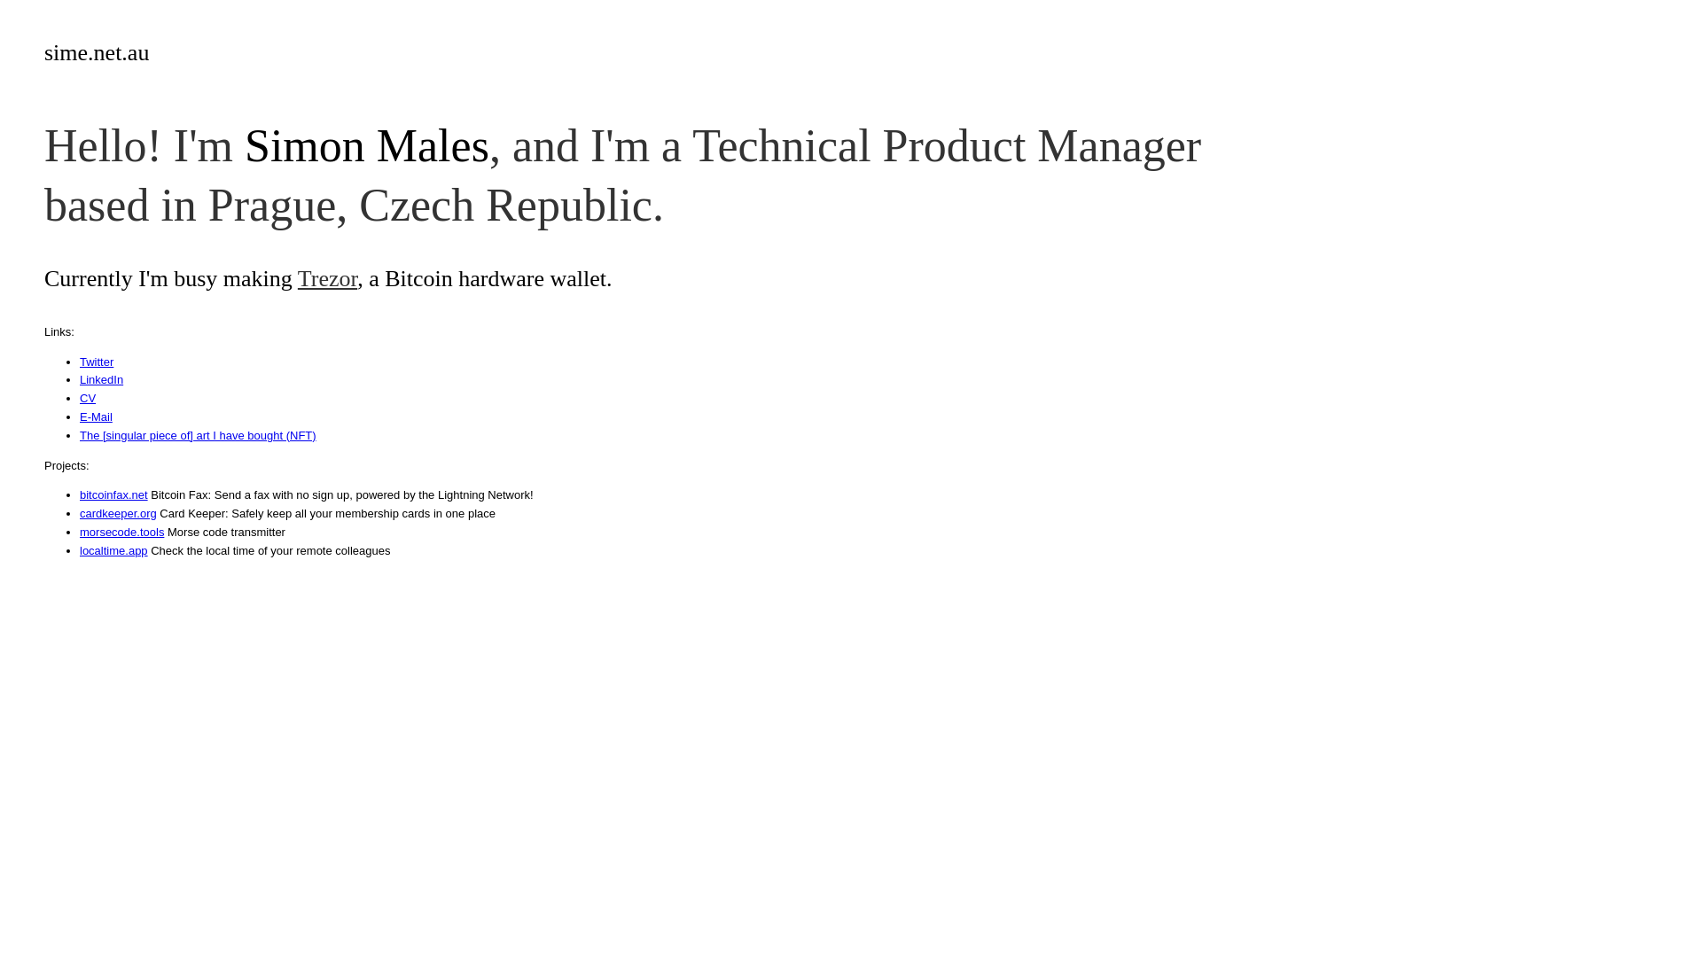  Describe the element at coordinates (122, 532) in the screenshot. I see `morsecode.tools` at that location.